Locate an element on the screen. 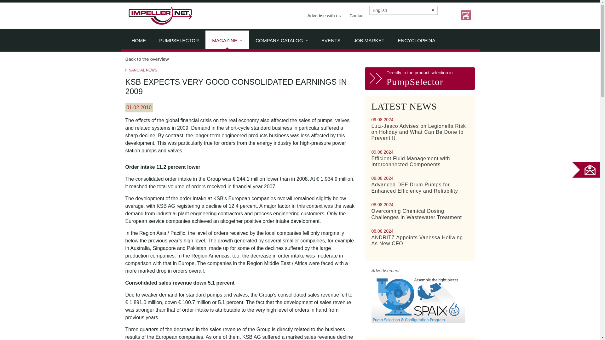  JOB MARKET is located at coordinates (369, 41).